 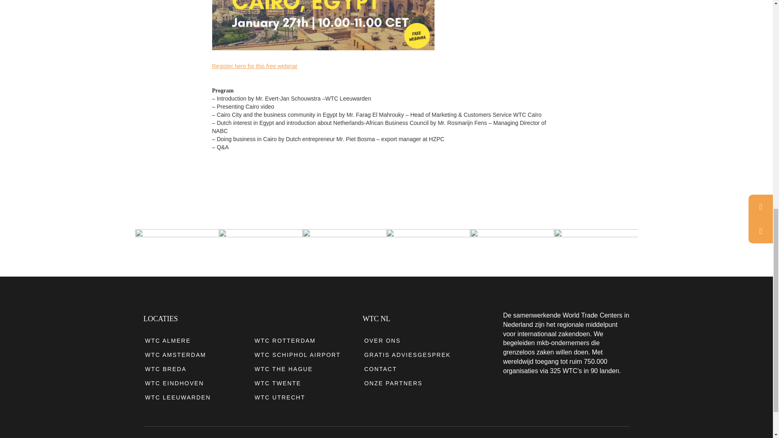 I want to click on KVK, so click(x=260, y=249).